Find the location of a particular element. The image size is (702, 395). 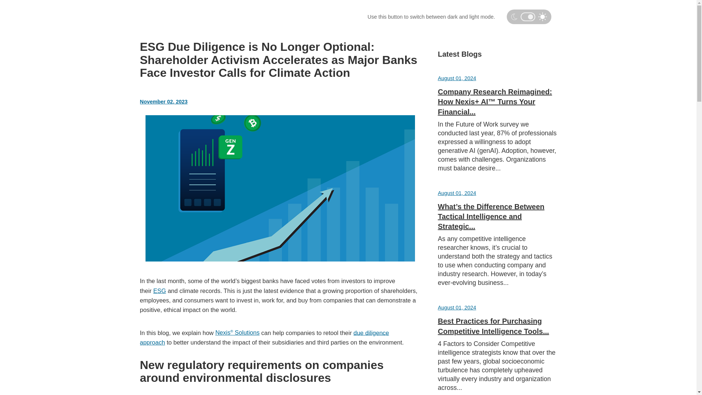

Nexis solutions is located at coordinates (238, 332).